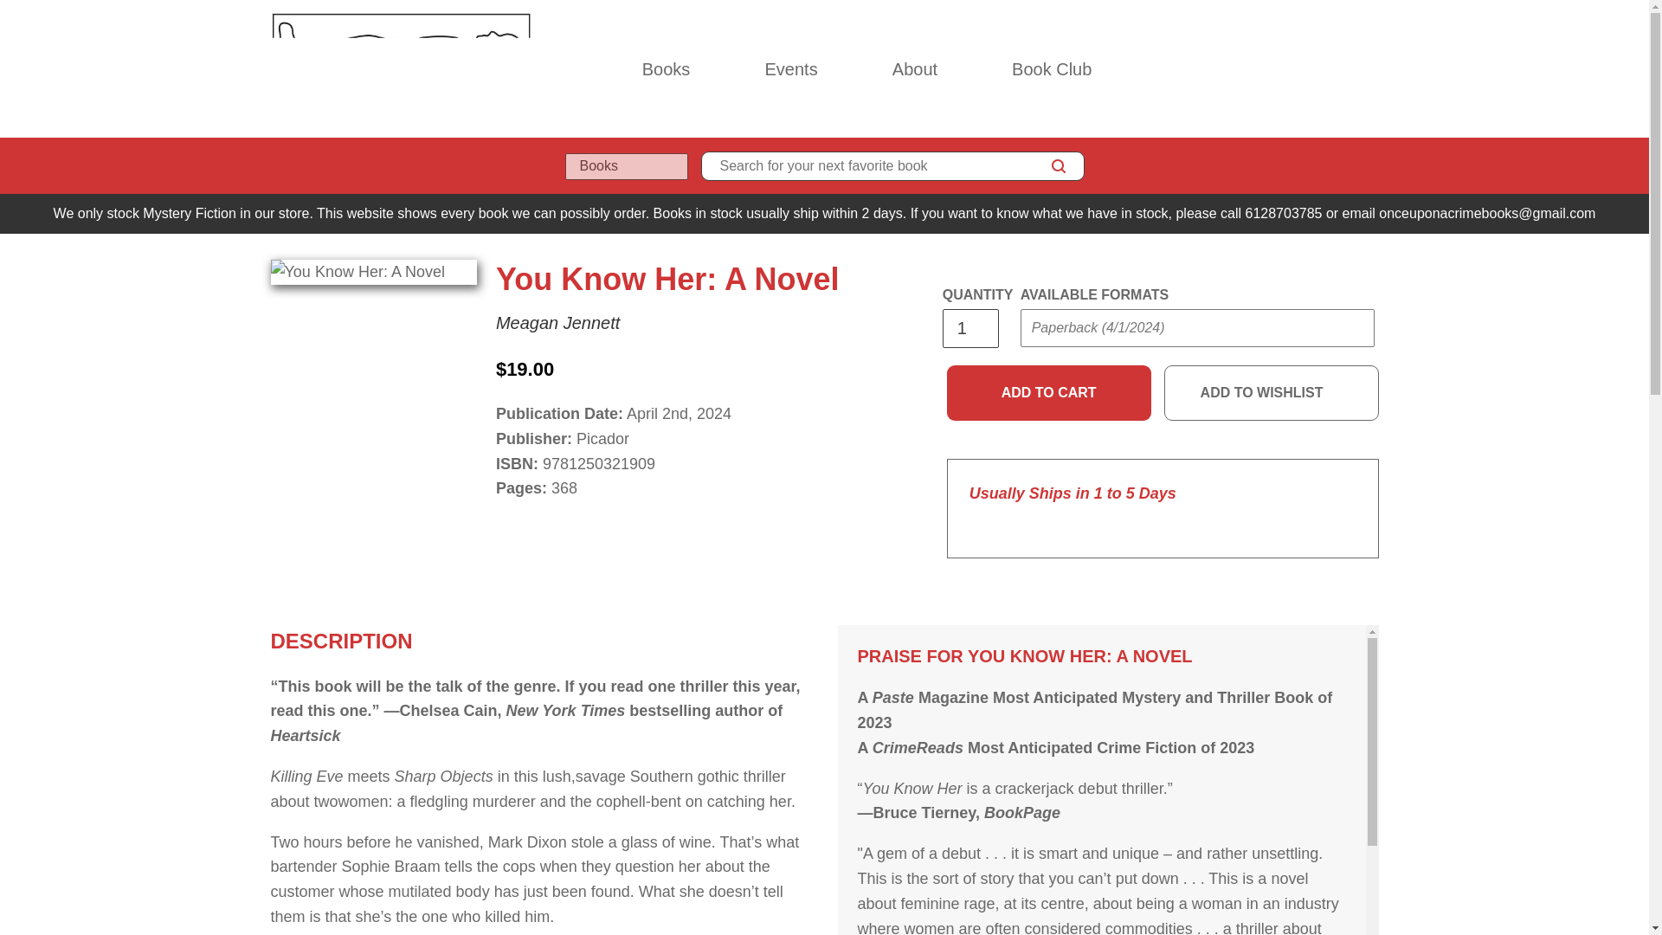 The height and width of the screenshot is (935, 1662). What do you see at coordinates (1371, 69) in the screenshot?
I see `Cart` at bounding box center [1371, 69].